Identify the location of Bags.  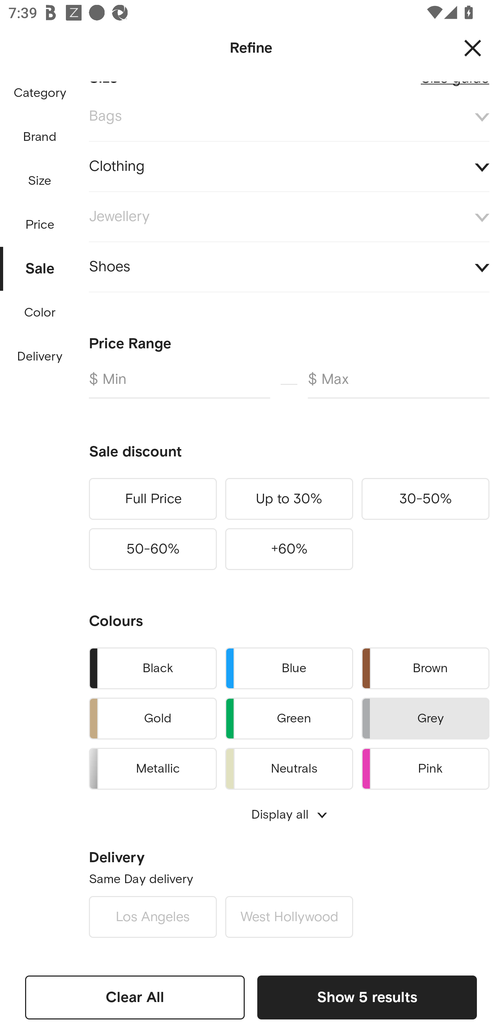
(289, 116).